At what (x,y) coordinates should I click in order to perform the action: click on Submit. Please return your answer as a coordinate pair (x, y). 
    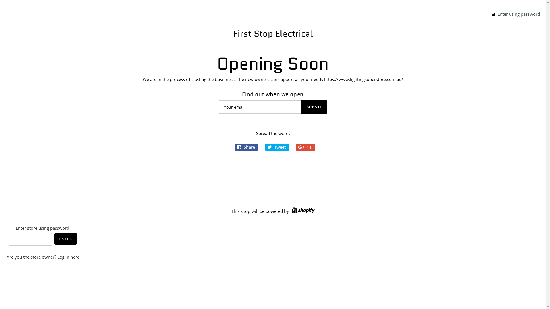
    Looking at the image, I should click on (314, 107).